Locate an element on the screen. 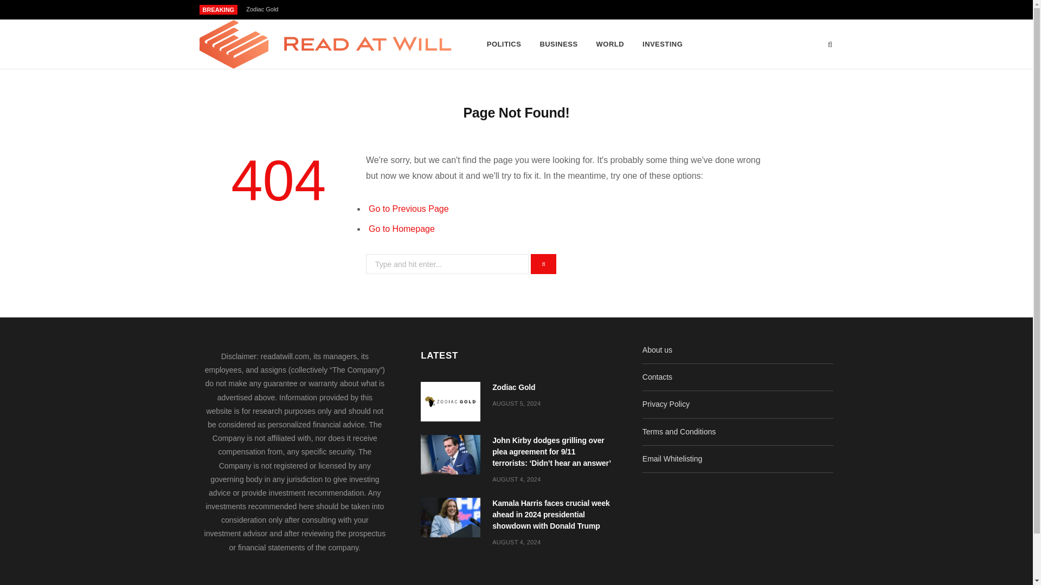  AUGUST 4, 2024 is located at coordinates (516, 542).